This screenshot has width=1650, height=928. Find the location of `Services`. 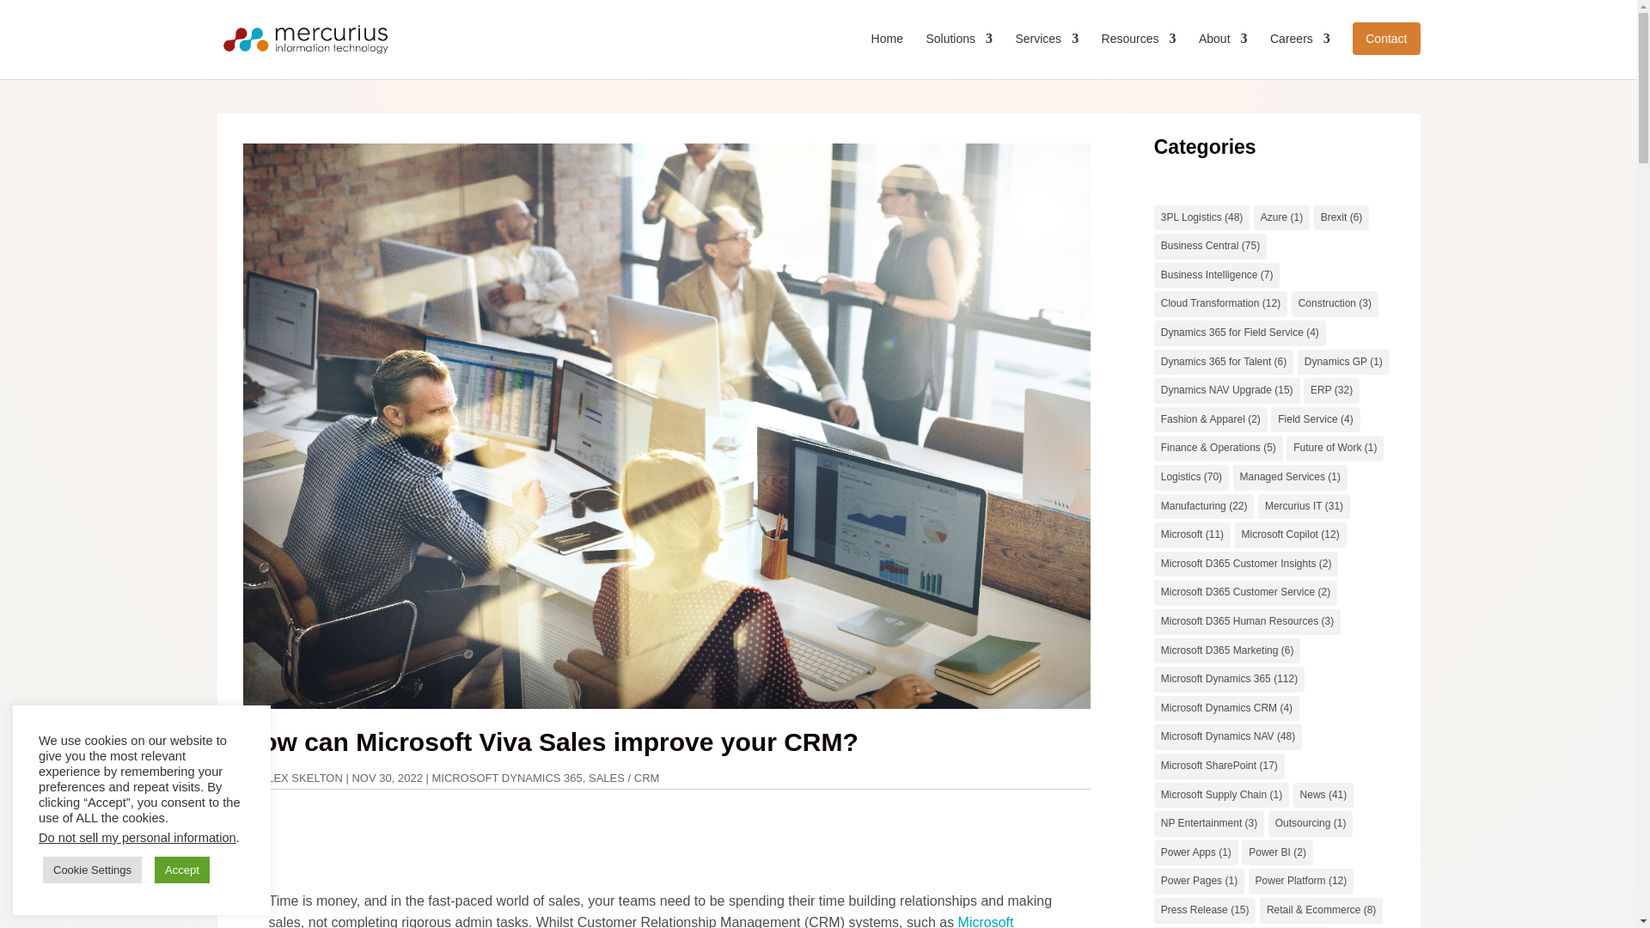

Services is located at coordinates (1047, 52).